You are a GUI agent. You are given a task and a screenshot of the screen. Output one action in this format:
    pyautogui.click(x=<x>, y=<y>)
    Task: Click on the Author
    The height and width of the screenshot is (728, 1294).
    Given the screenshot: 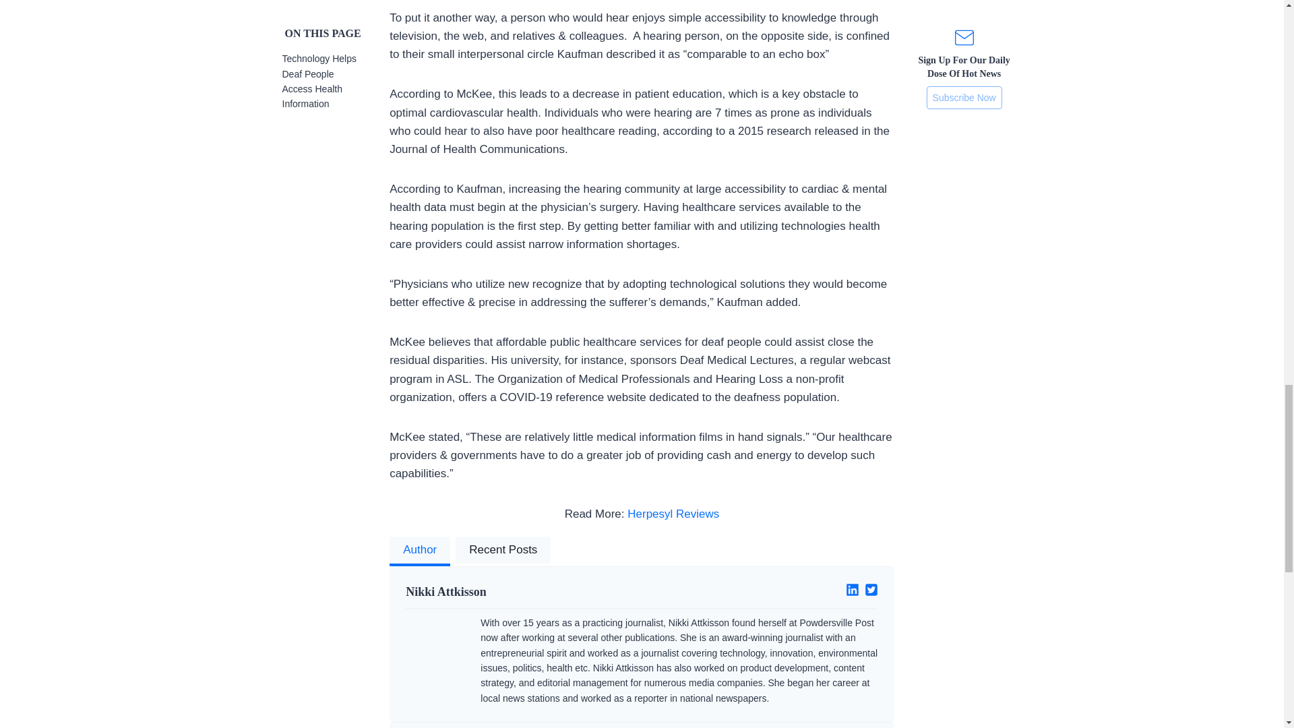 What is the action you would take?
    pyautogui.click(x=419, y=551)
    